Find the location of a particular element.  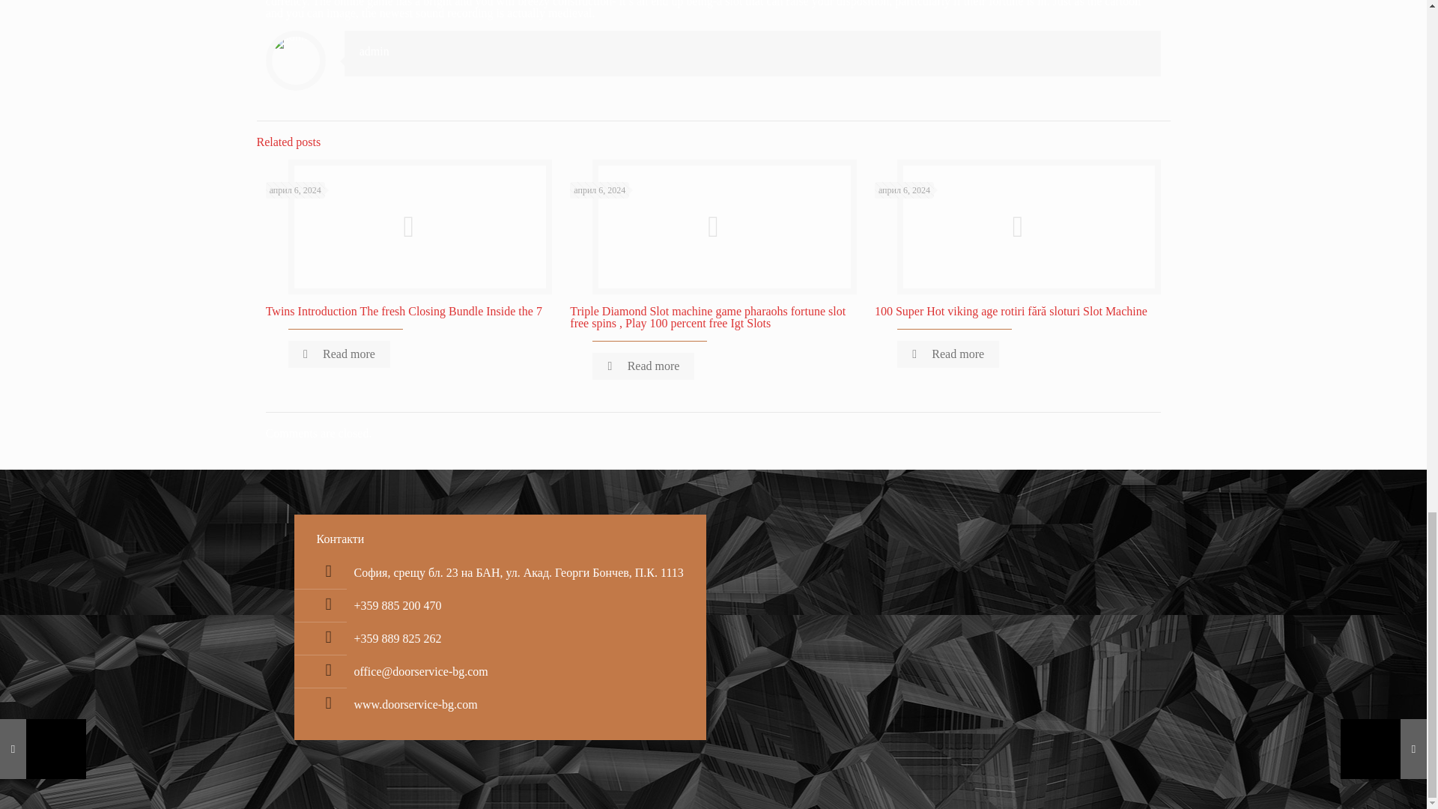

Read more is located at coordinates (643, 366).